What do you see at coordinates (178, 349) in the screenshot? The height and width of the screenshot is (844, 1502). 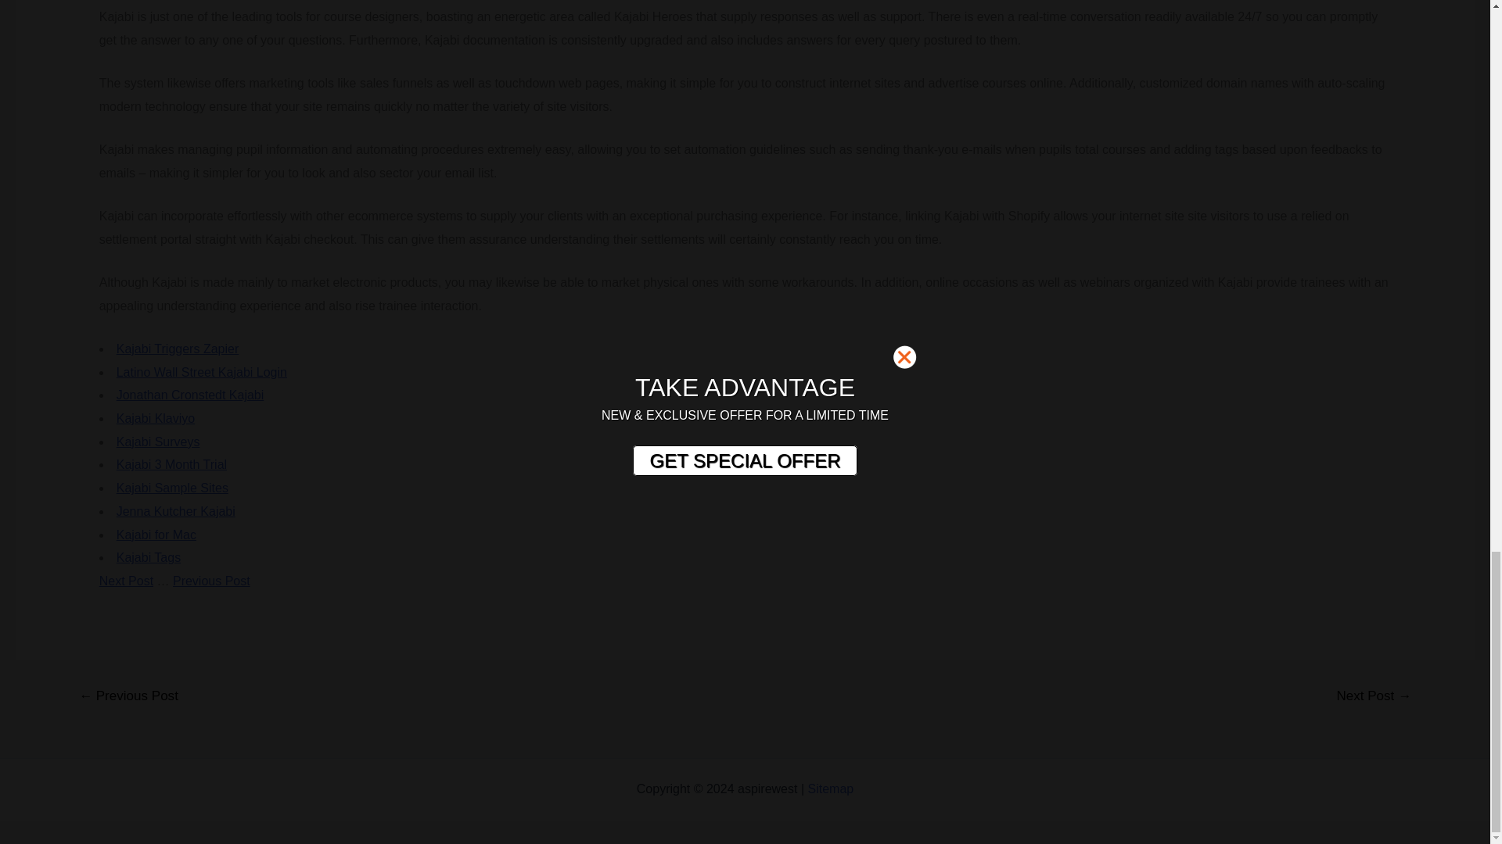 I see `Kajabi Triggers Zapier` at bounding box center [178, 349].